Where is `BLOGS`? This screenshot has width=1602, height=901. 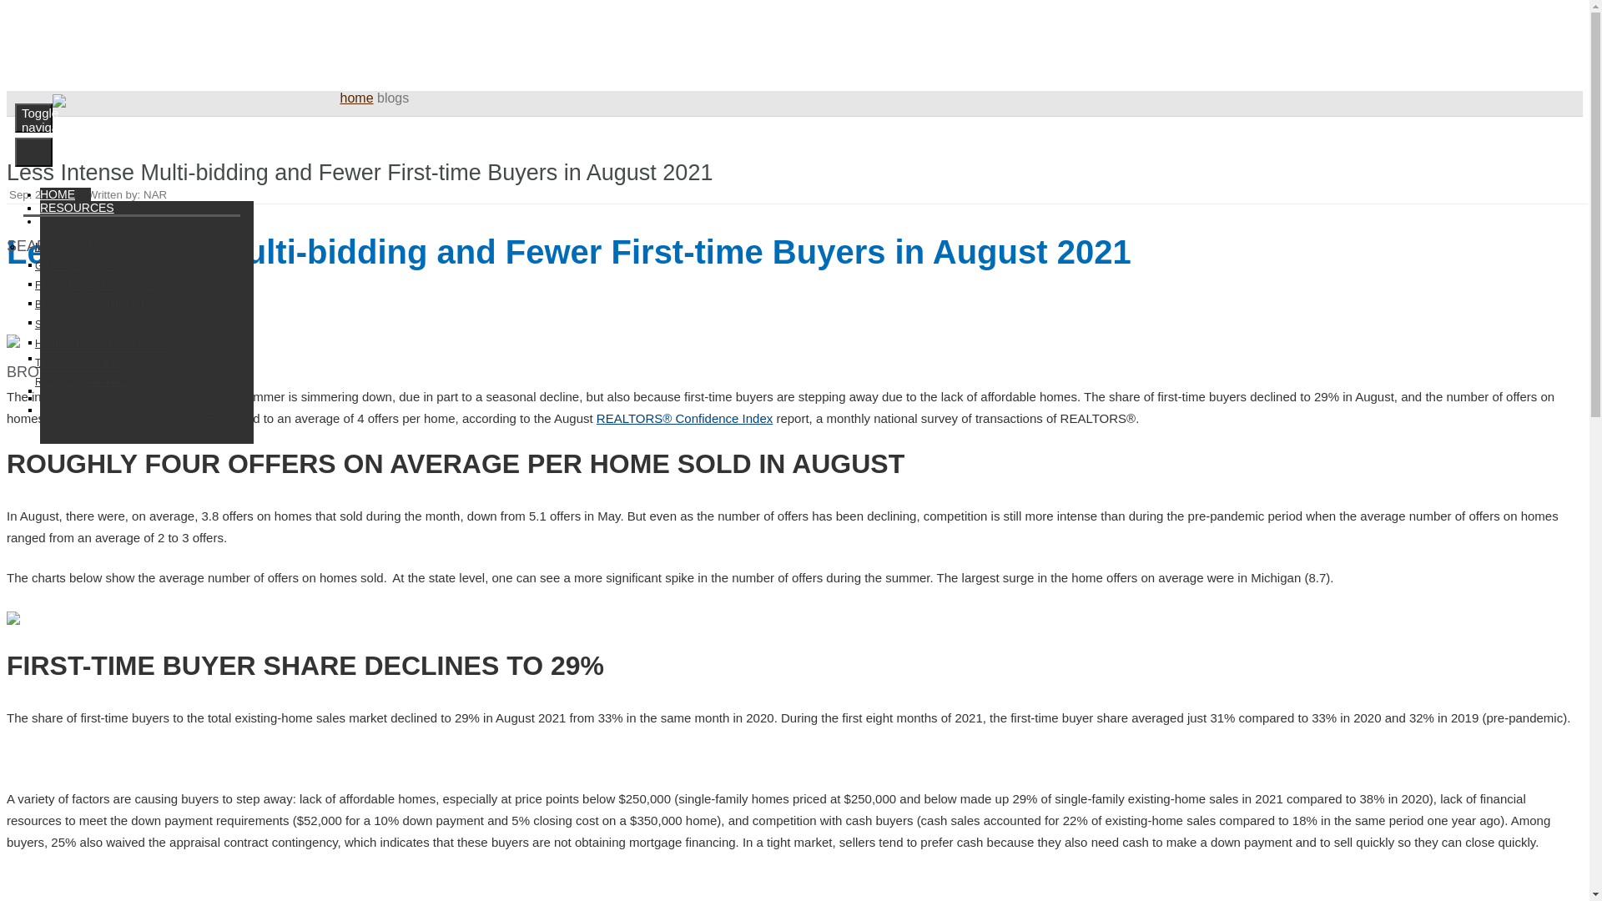
BLOGS is located at coordinates (60, 207).